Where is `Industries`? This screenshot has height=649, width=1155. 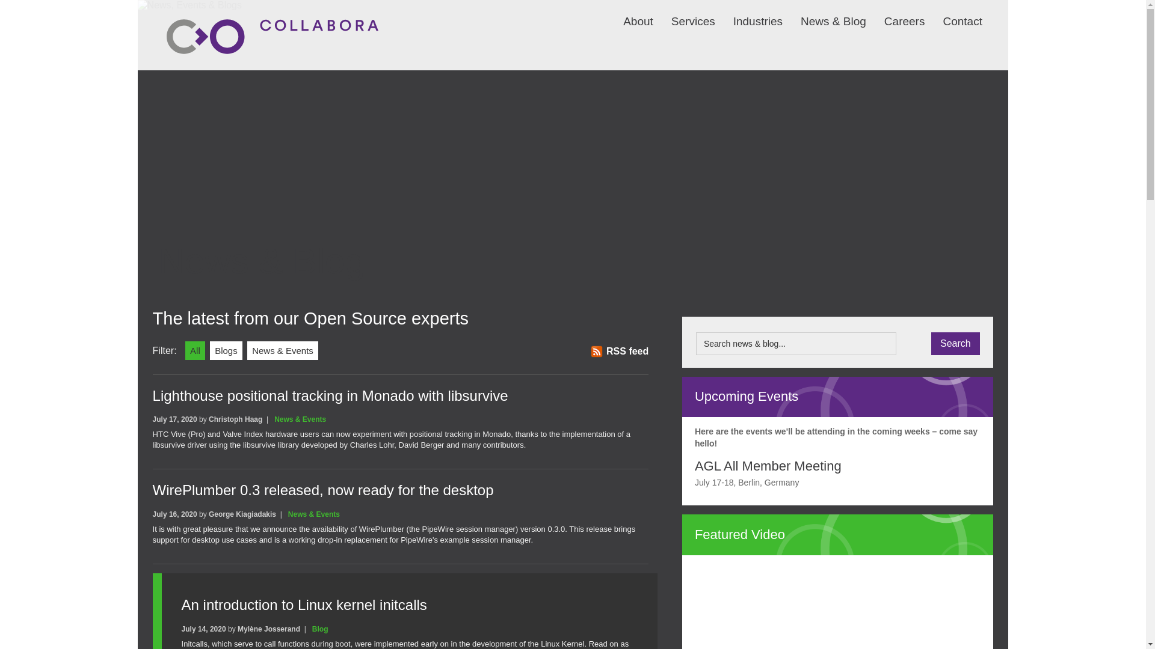 Industries is located at coordinates (748, 14).